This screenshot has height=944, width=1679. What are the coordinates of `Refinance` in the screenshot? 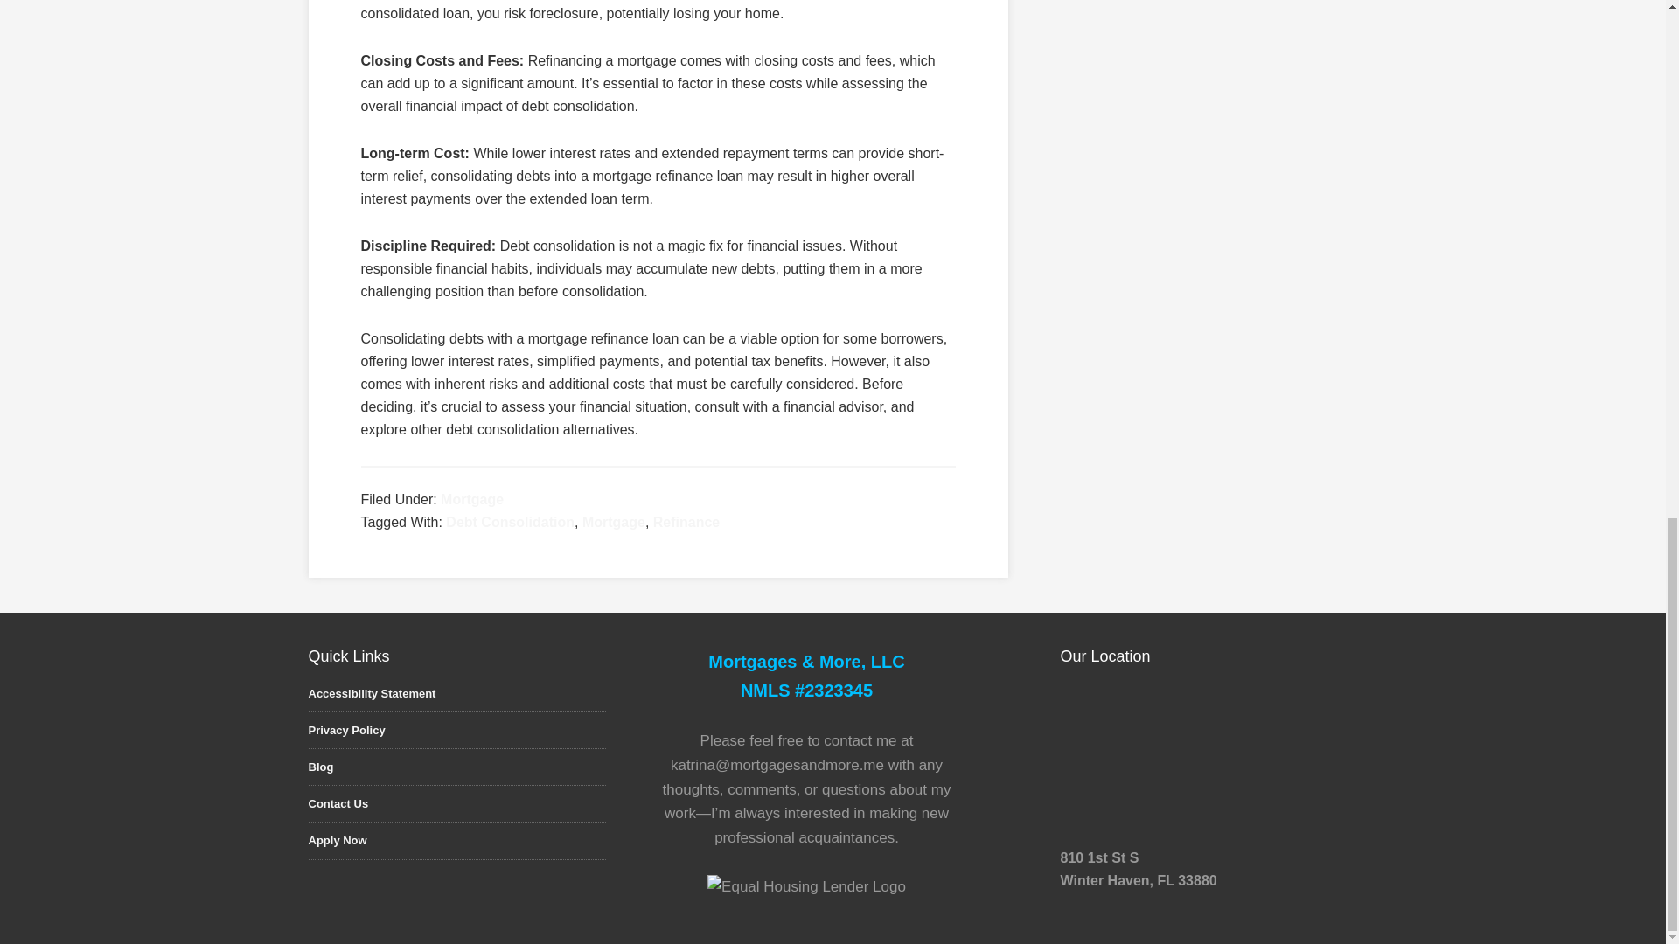 It's located at (686, 521).